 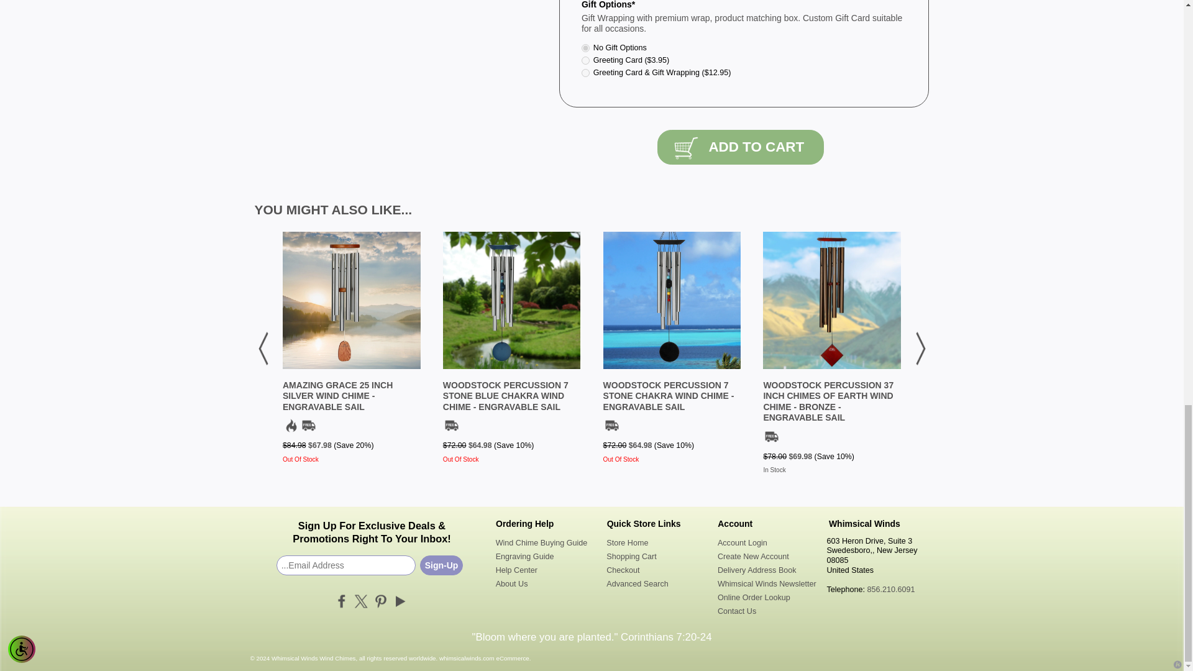 What do you see at coordinates (352, 301) in the screenshot?
I see `Amazing Grace 25 Inch Silver Wind Chime - Engravable Sail` at bounding box center [352, 301].